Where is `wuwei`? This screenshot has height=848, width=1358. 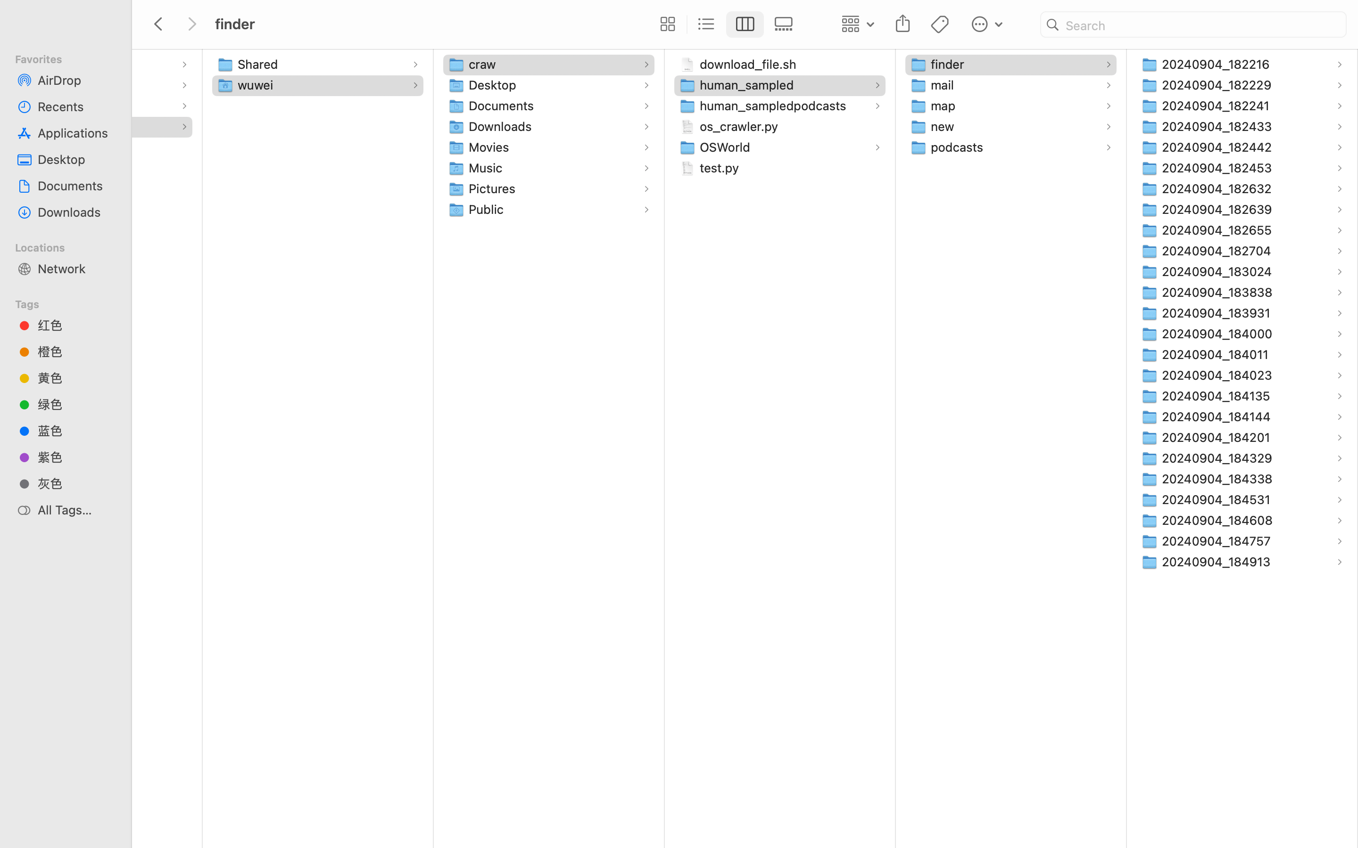 wuwei is located at coordinates (257, 85).